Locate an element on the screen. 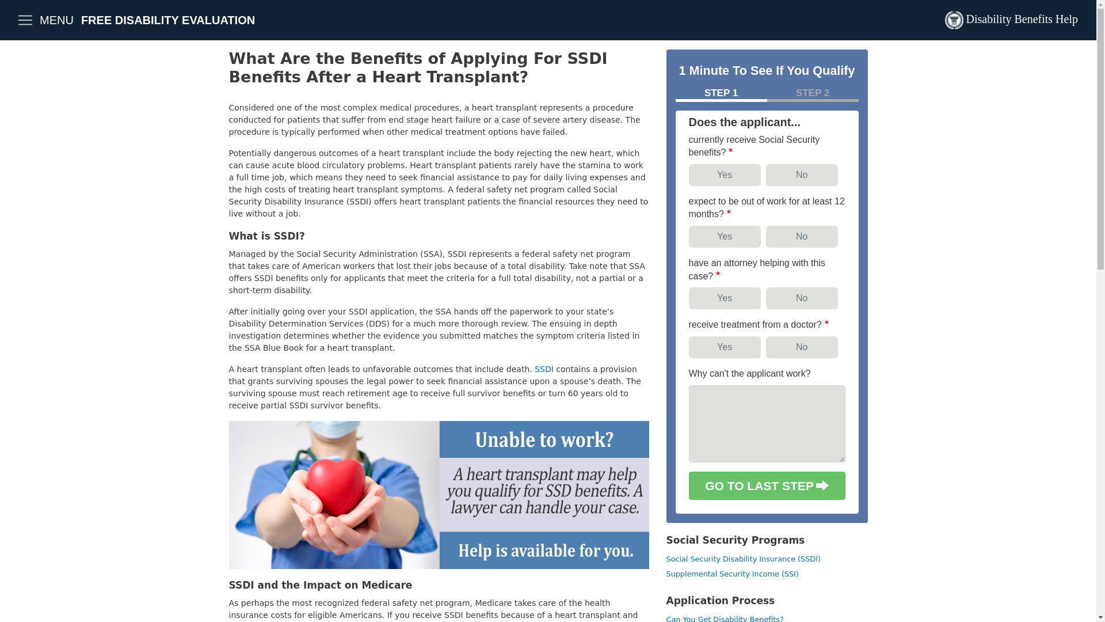 Image resolution: width=1105 pixels, height=622 pixels. Disability Benefits Help is located at coordinates (1011, 20).